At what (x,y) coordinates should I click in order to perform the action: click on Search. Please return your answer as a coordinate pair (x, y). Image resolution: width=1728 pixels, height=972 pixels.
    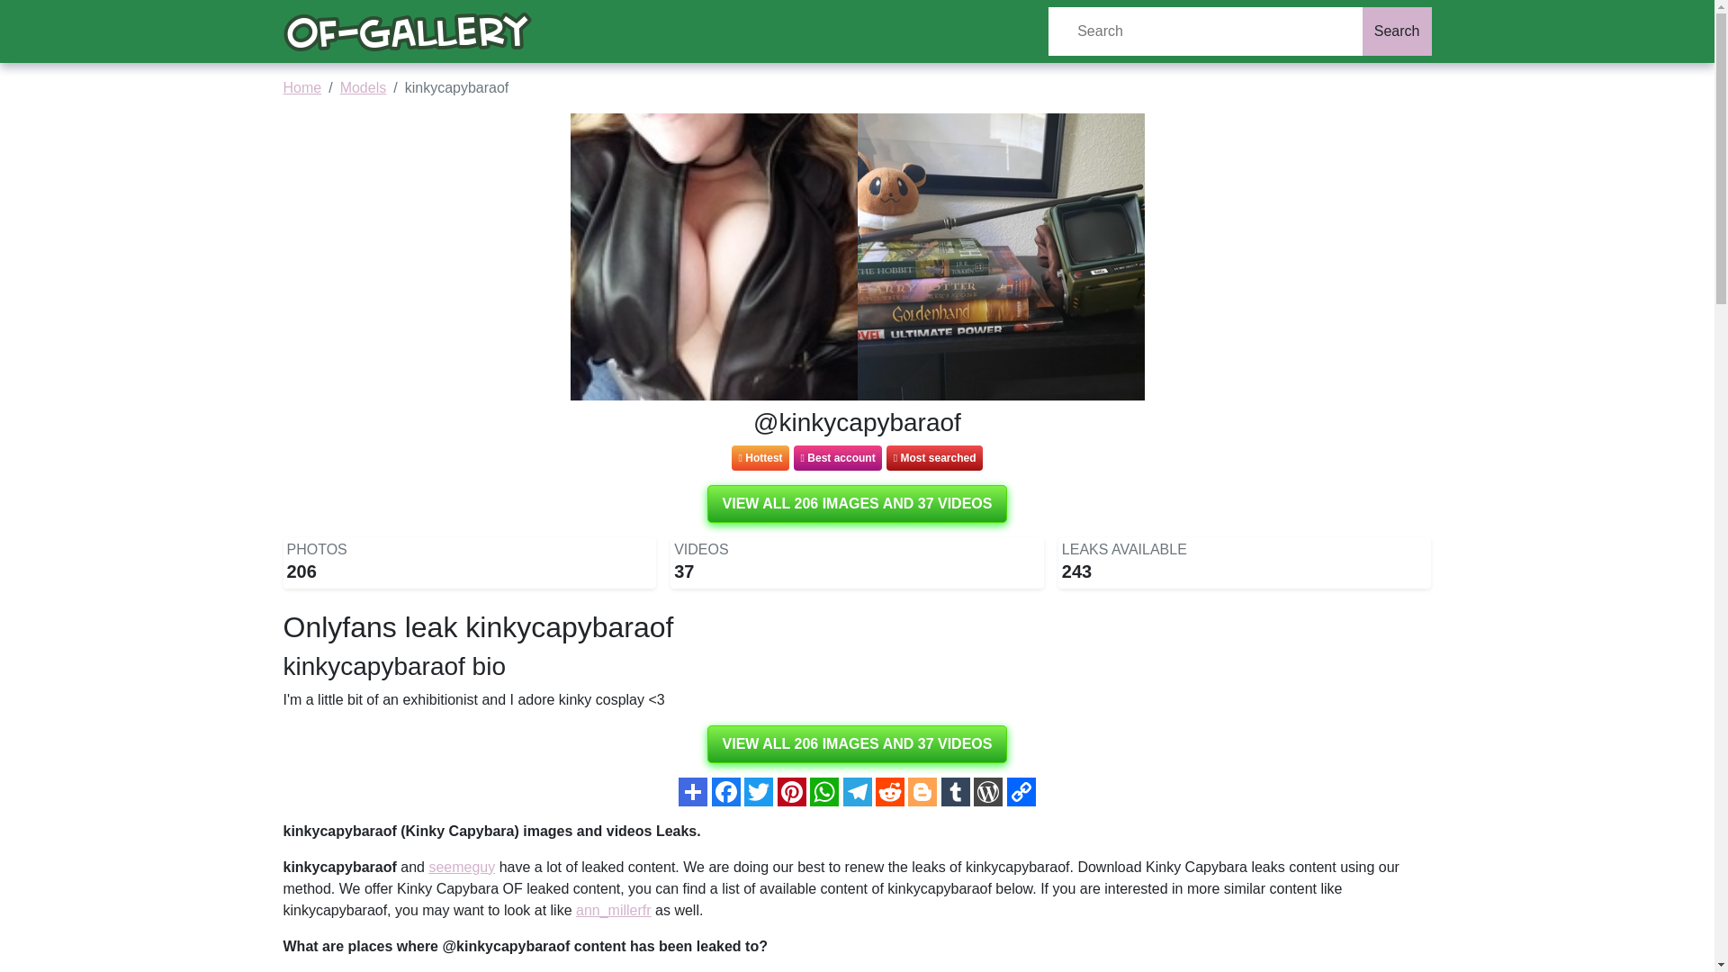
    Looking at the image, I should click on (1397, 31).